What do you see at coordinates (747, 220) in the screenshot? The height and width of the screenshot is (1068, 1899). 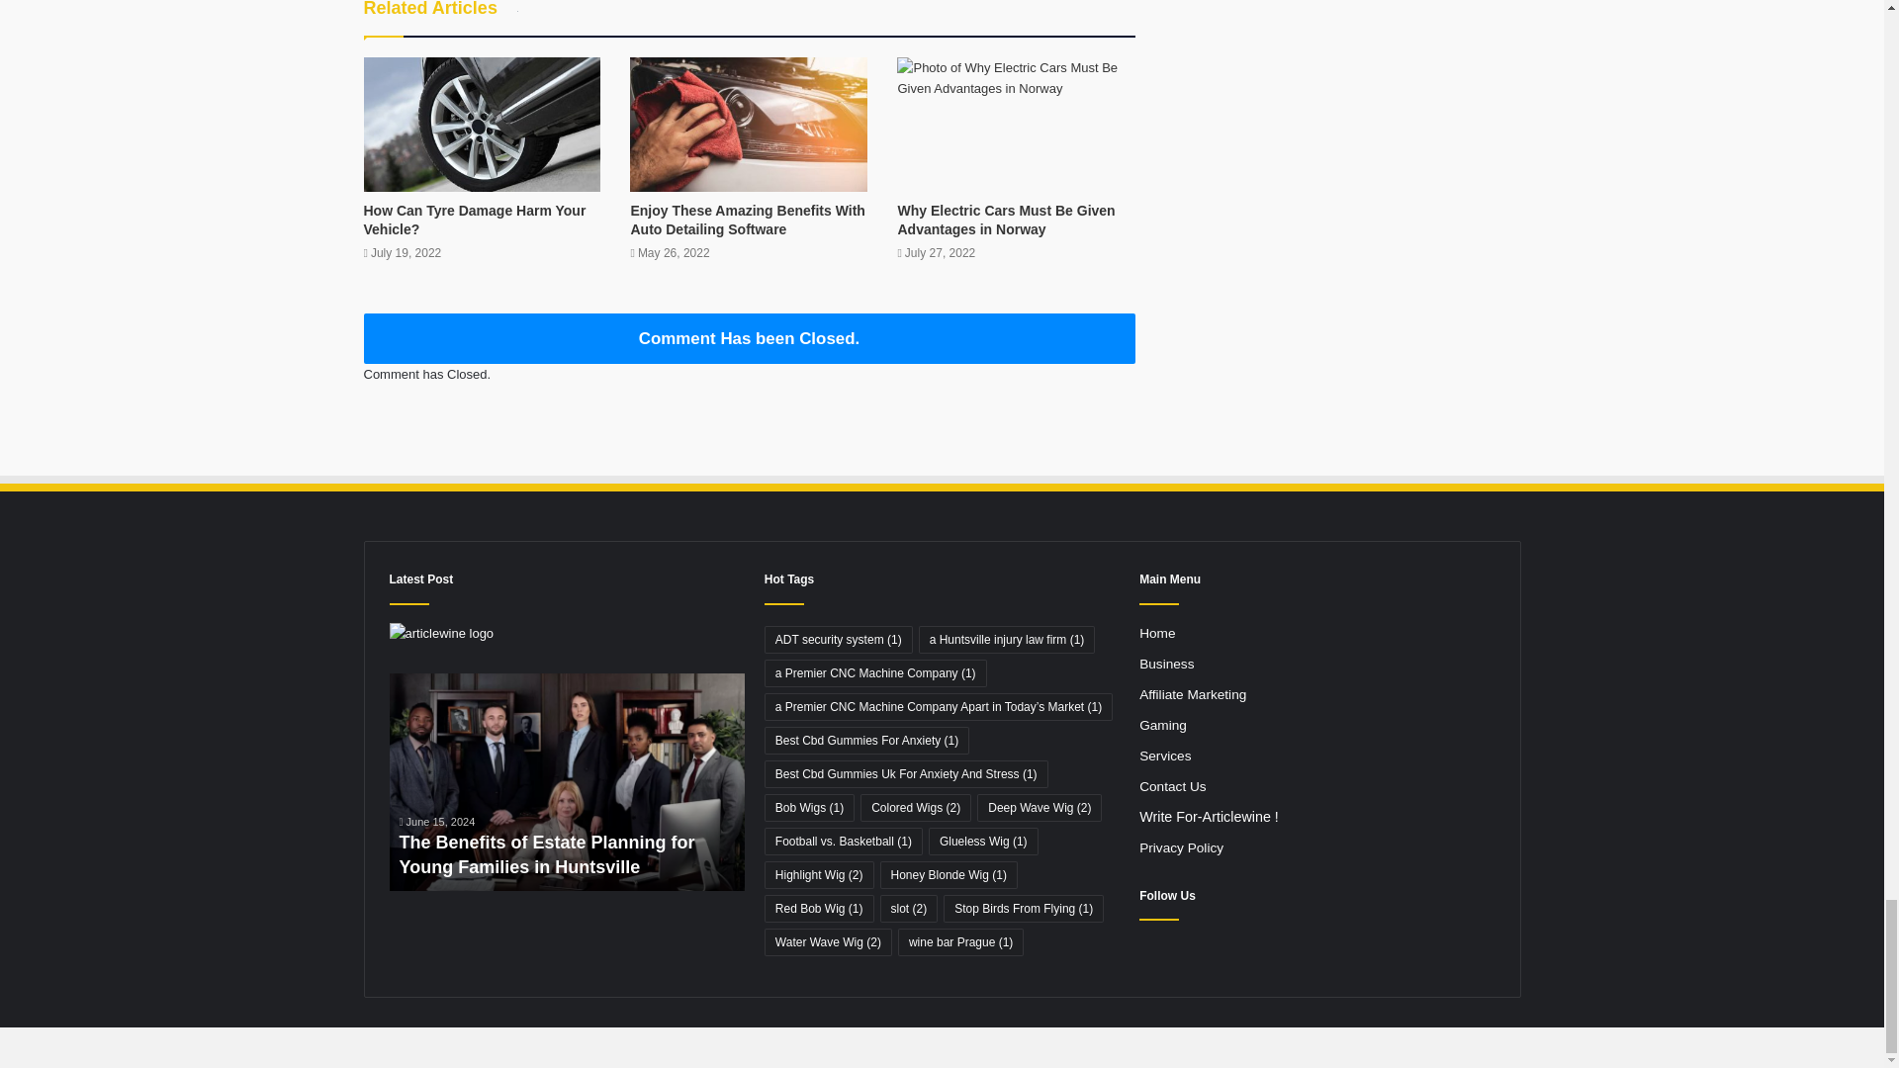 I see `Enjoy These Amazing Benefits With Auto Detailing Software` at bounding box center [747, 220].